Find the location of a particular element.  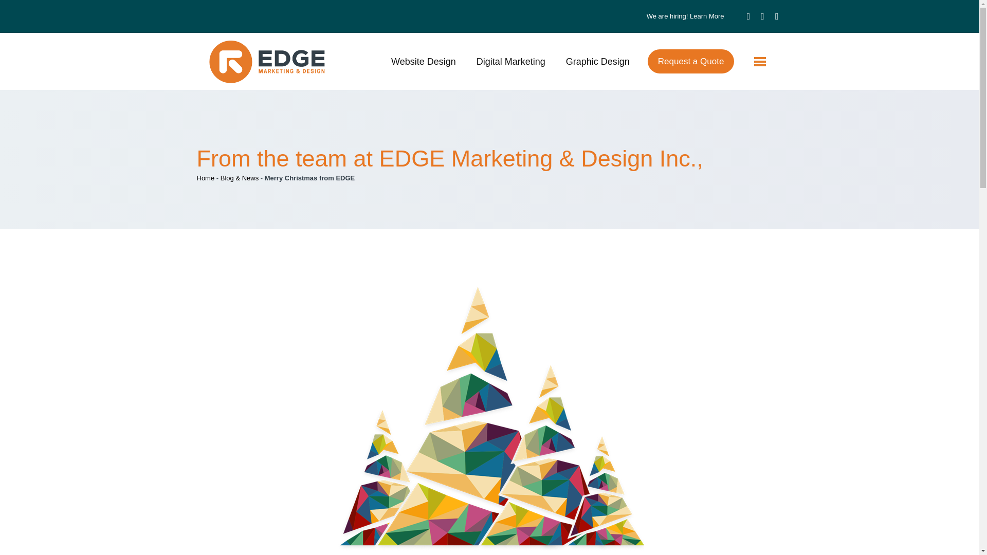

Website Design is located at coordinates (424, 62).